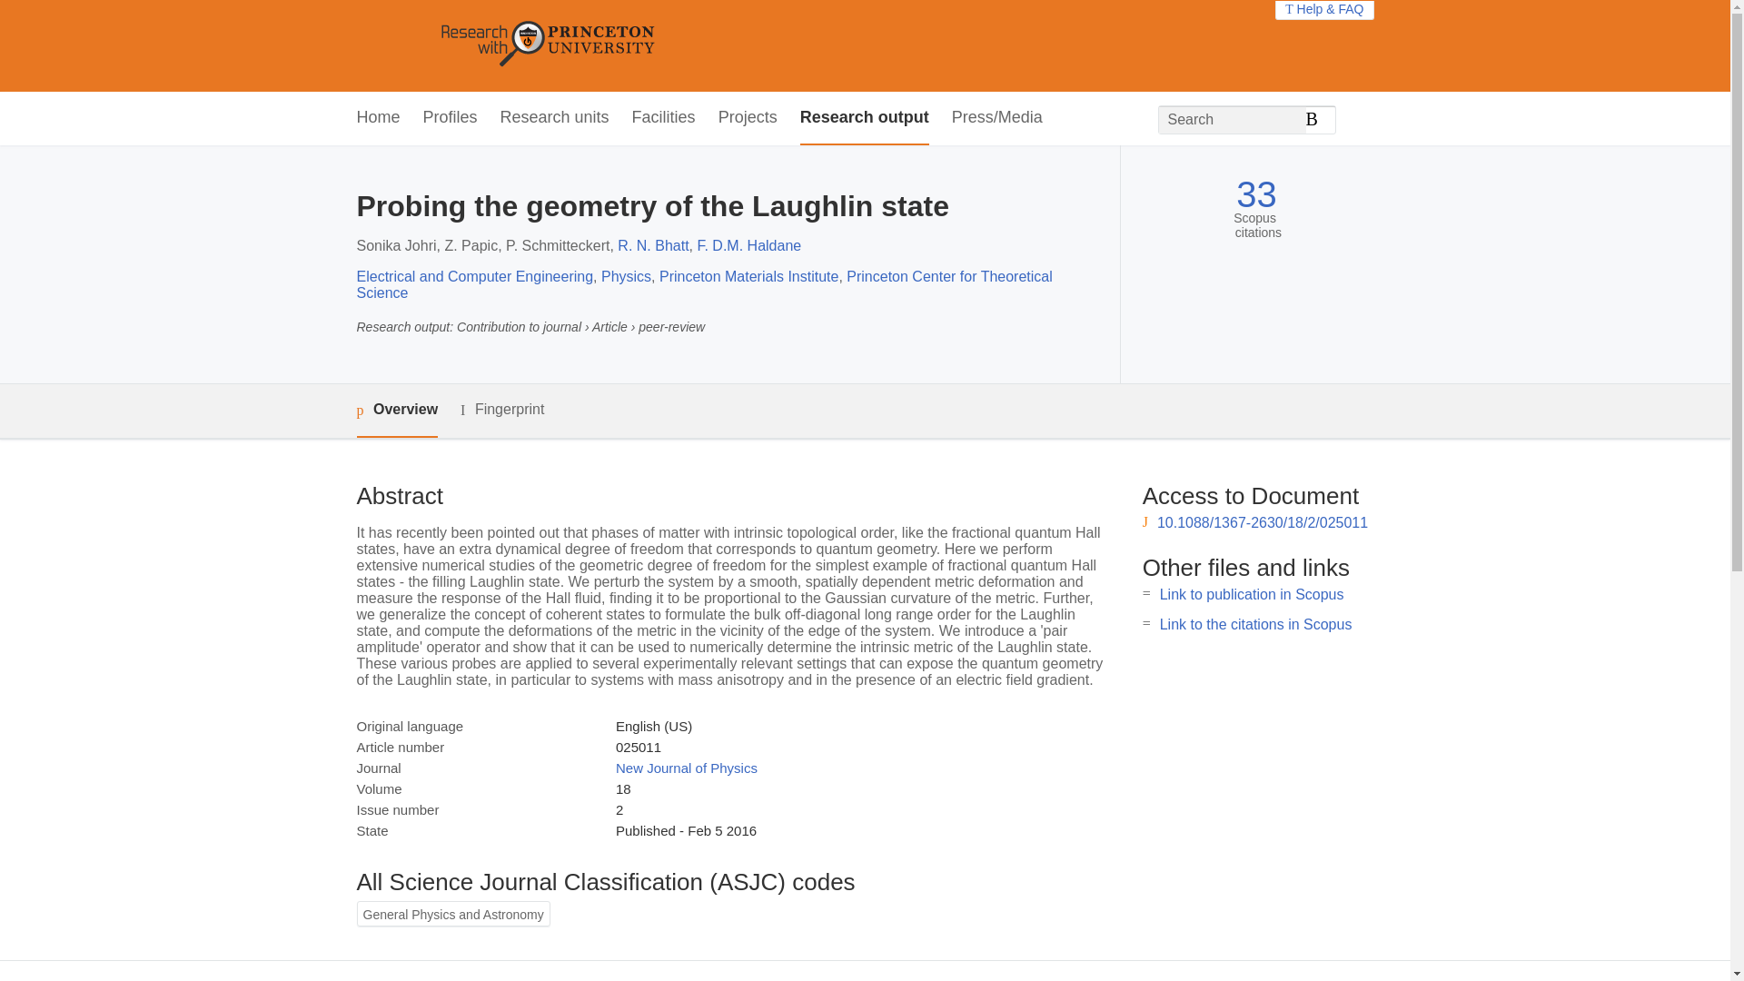 This screenshot has width=1744, height=981. What do you see at coordinates (748, 245) in the screenshot?
I see `F. D.M. Haldane` at bounding box center [748, 245].